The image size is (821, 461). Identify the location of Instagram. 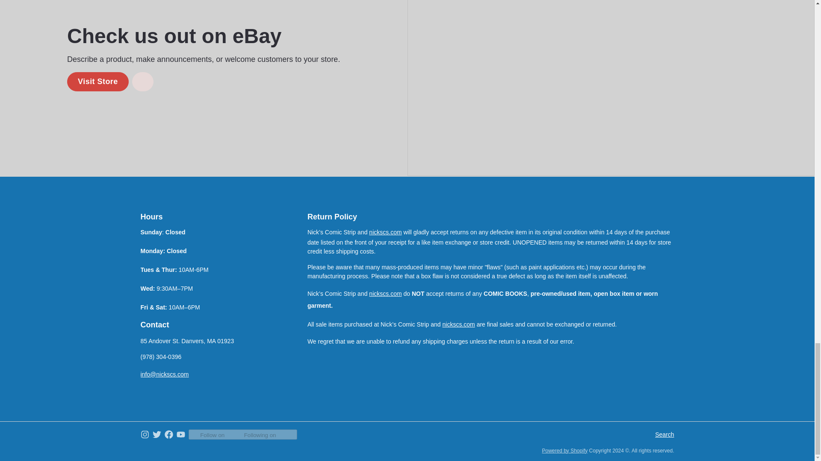
(145, 434).